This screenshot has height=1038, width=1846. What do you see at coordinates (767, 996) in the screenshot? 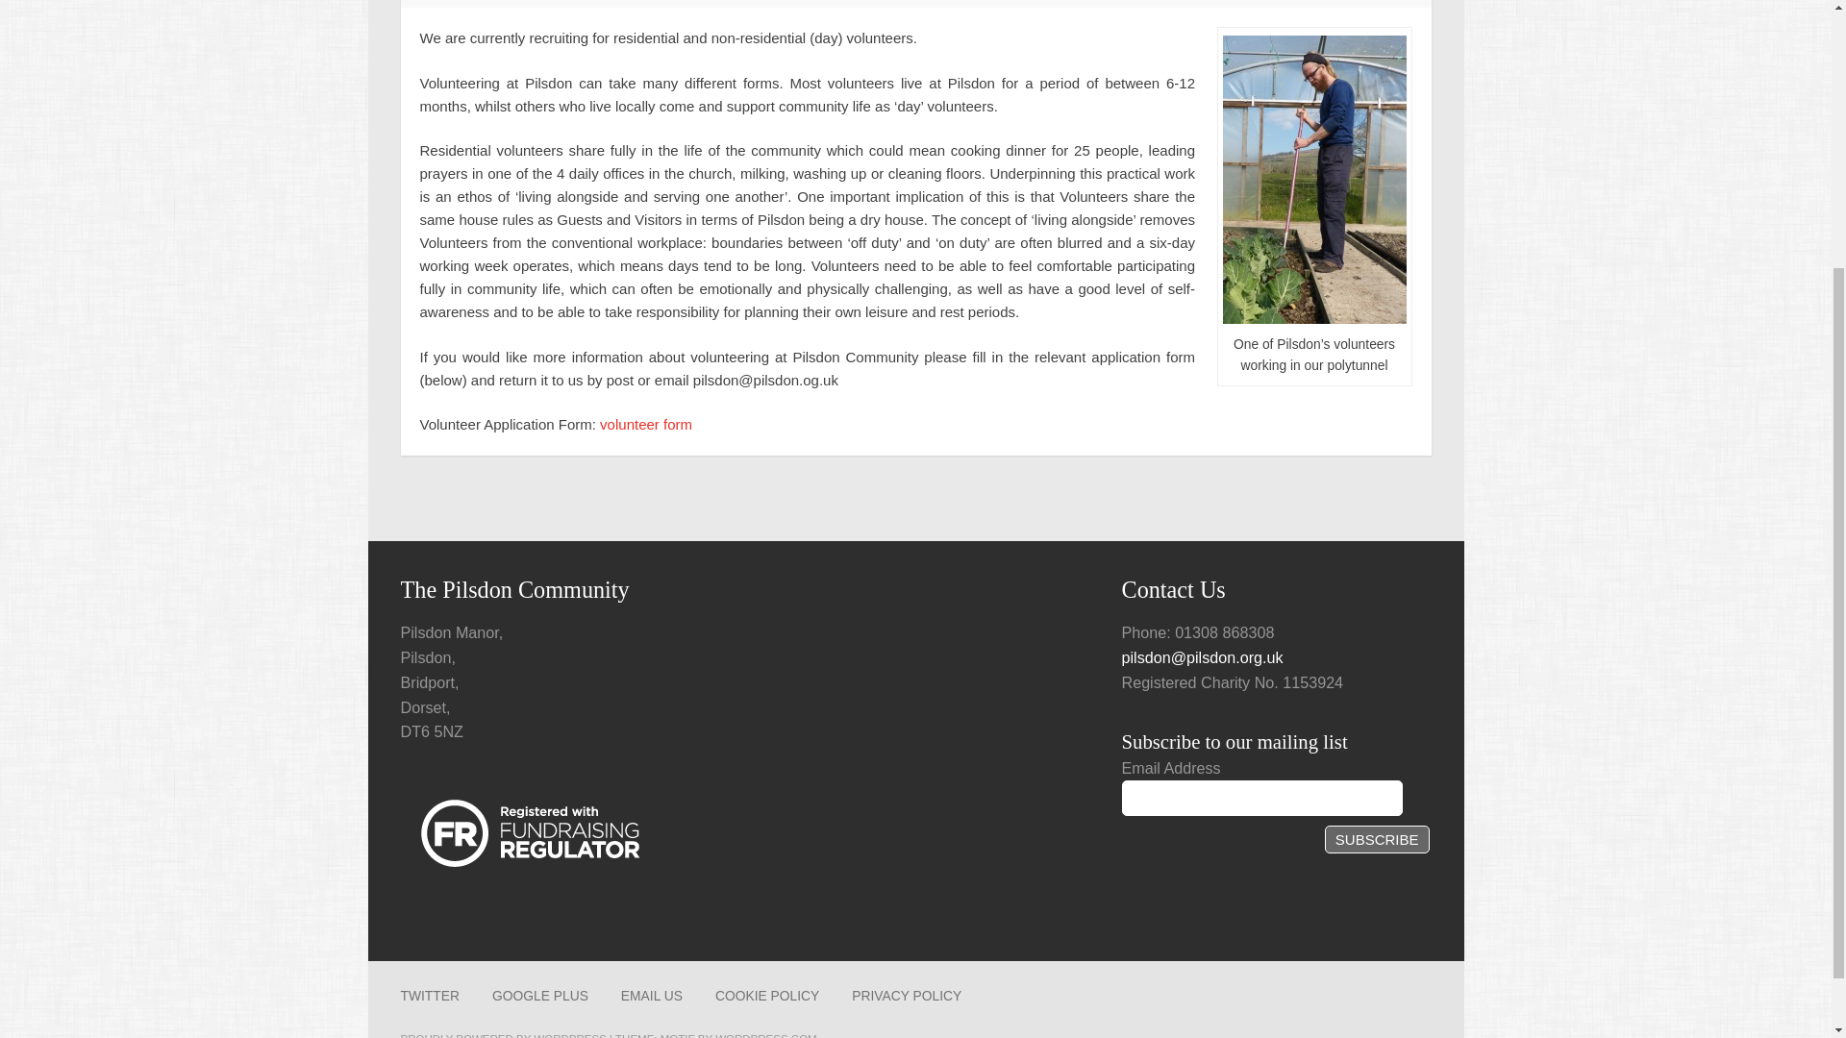
I see `COOKIE POLICY` at bounding box center [767, 996].